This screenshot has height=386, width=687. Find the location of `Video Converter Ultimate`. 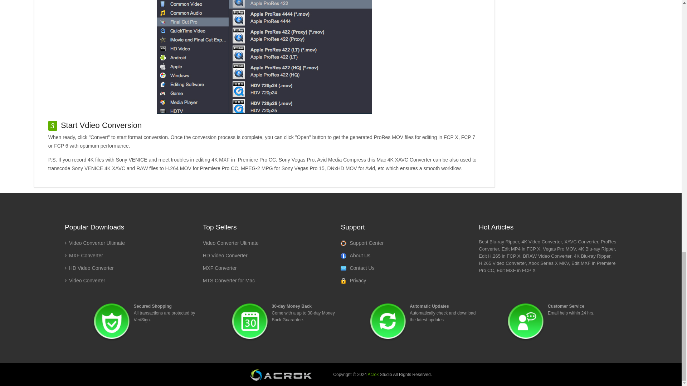

Video Converter Ultimate is located at coordinates (94, 243).